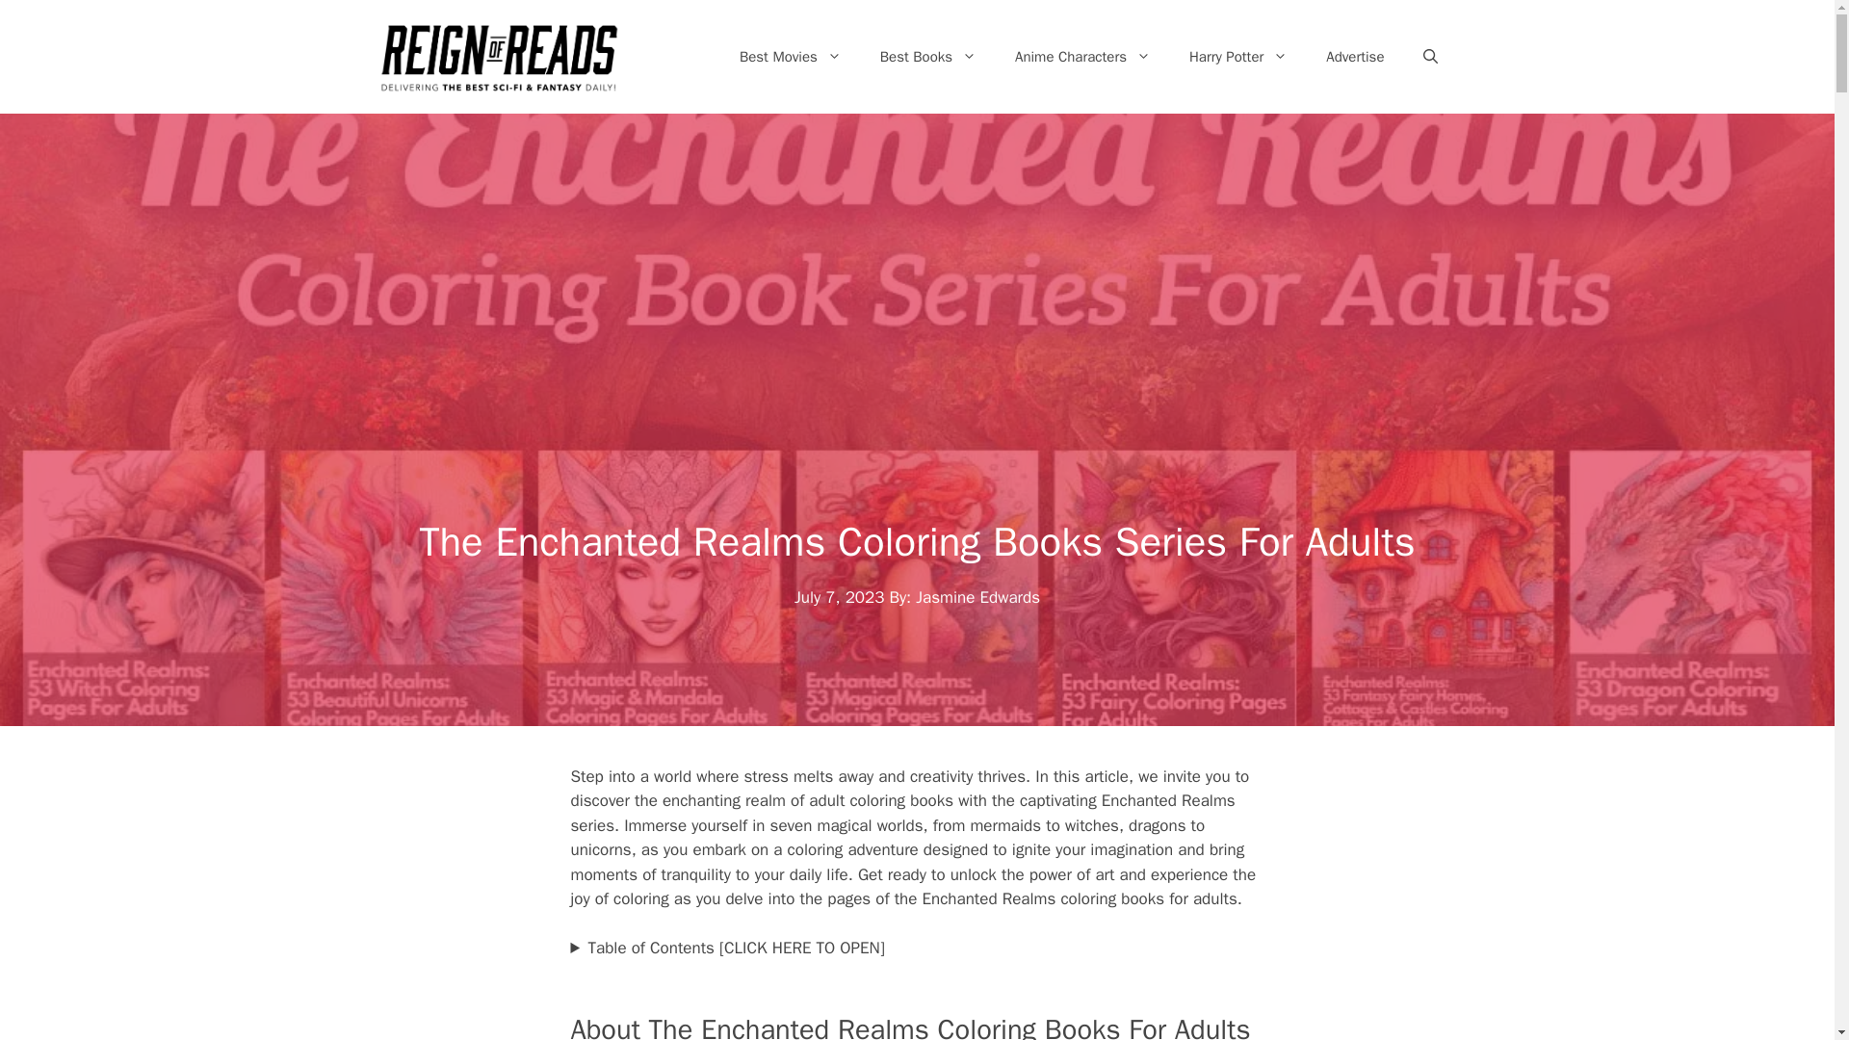 The height and width of the screenshot is (1040, 1849). I want to click on Harry Potter, so click(1238, 56).